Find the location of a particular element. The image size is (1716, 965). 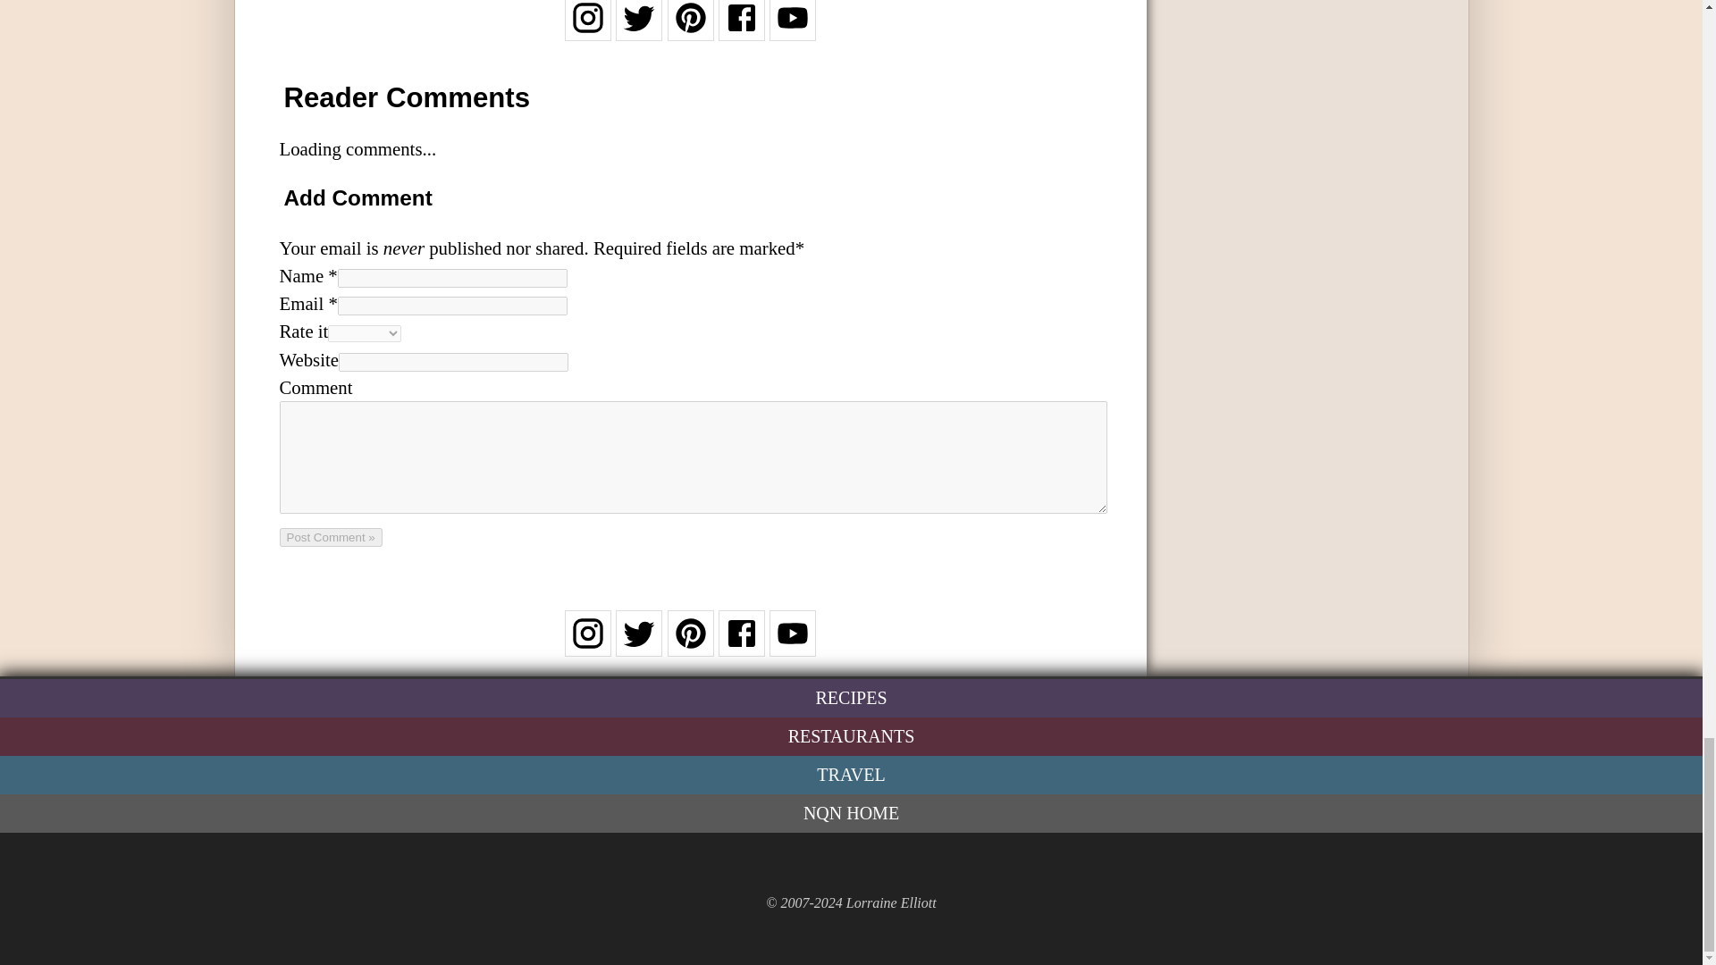

Follow on Twitter is located at coordinates (639, 644).